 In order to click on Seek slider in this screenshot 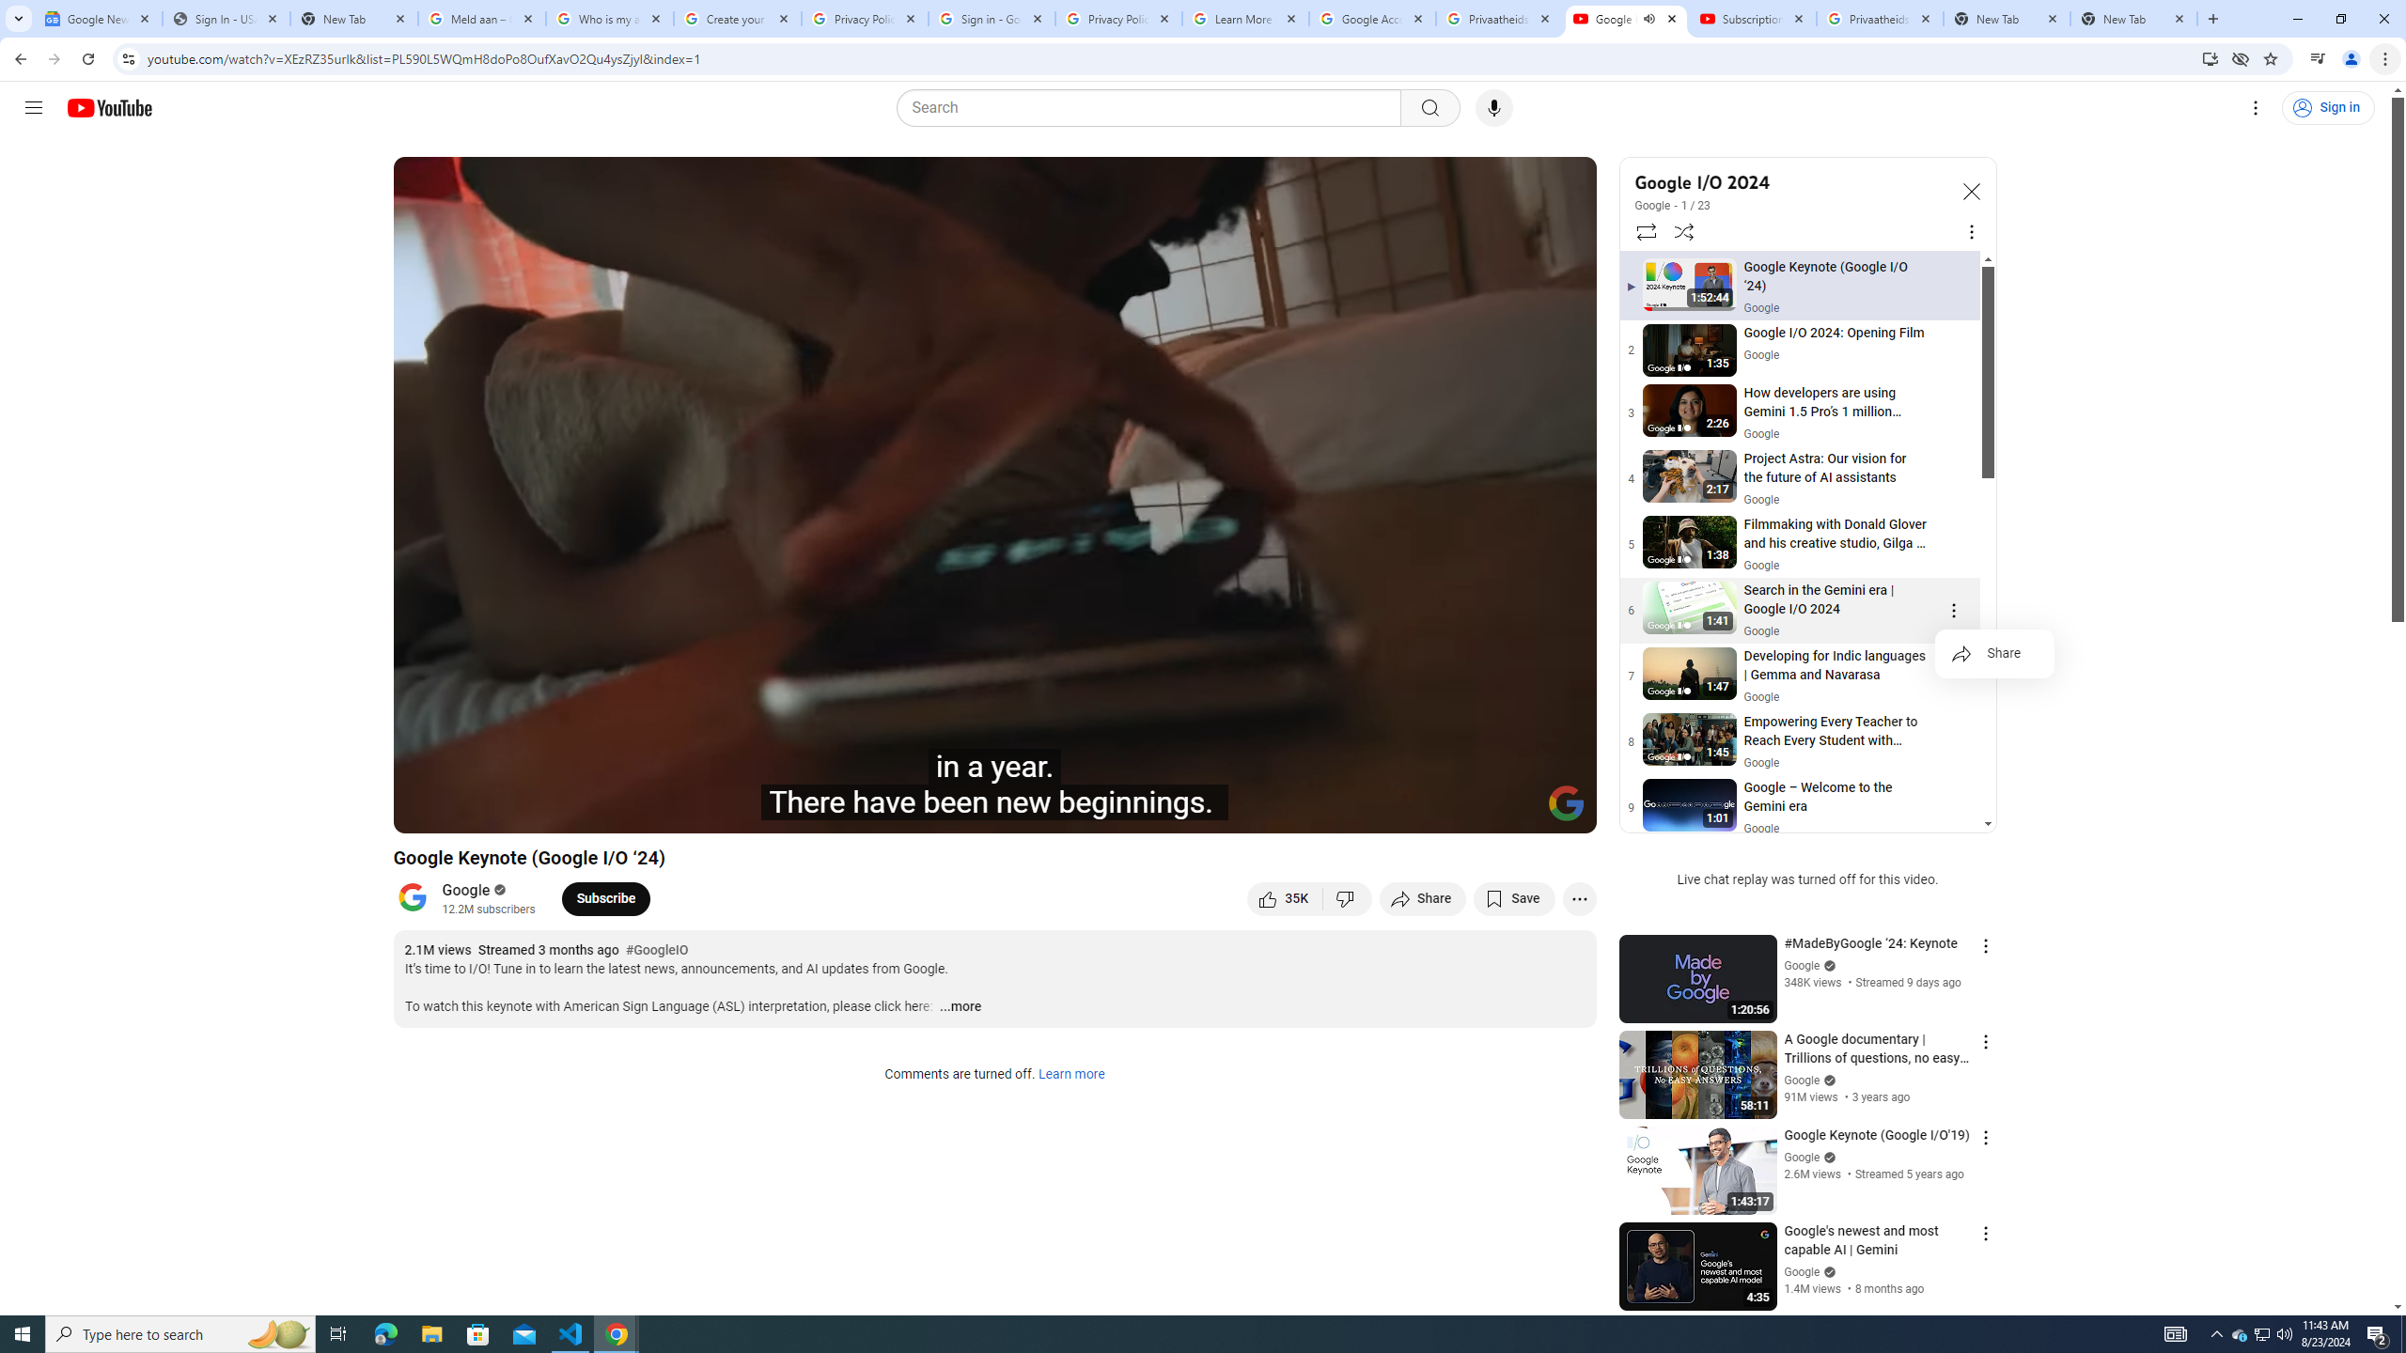, I will do `click(994, 786)`.